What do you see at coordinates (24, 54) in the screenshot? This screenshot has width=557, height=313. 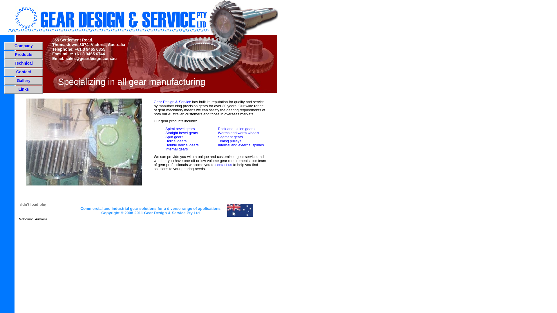 I see `Products` at bounding box center [24, 54].